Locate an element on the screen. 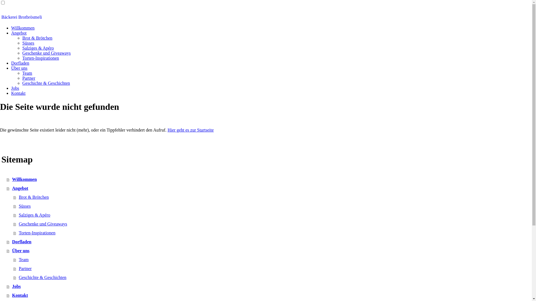 The width and height of the screenshot is (536, 301). Geschenke und Giveaways is located at coordinates (272, 224).